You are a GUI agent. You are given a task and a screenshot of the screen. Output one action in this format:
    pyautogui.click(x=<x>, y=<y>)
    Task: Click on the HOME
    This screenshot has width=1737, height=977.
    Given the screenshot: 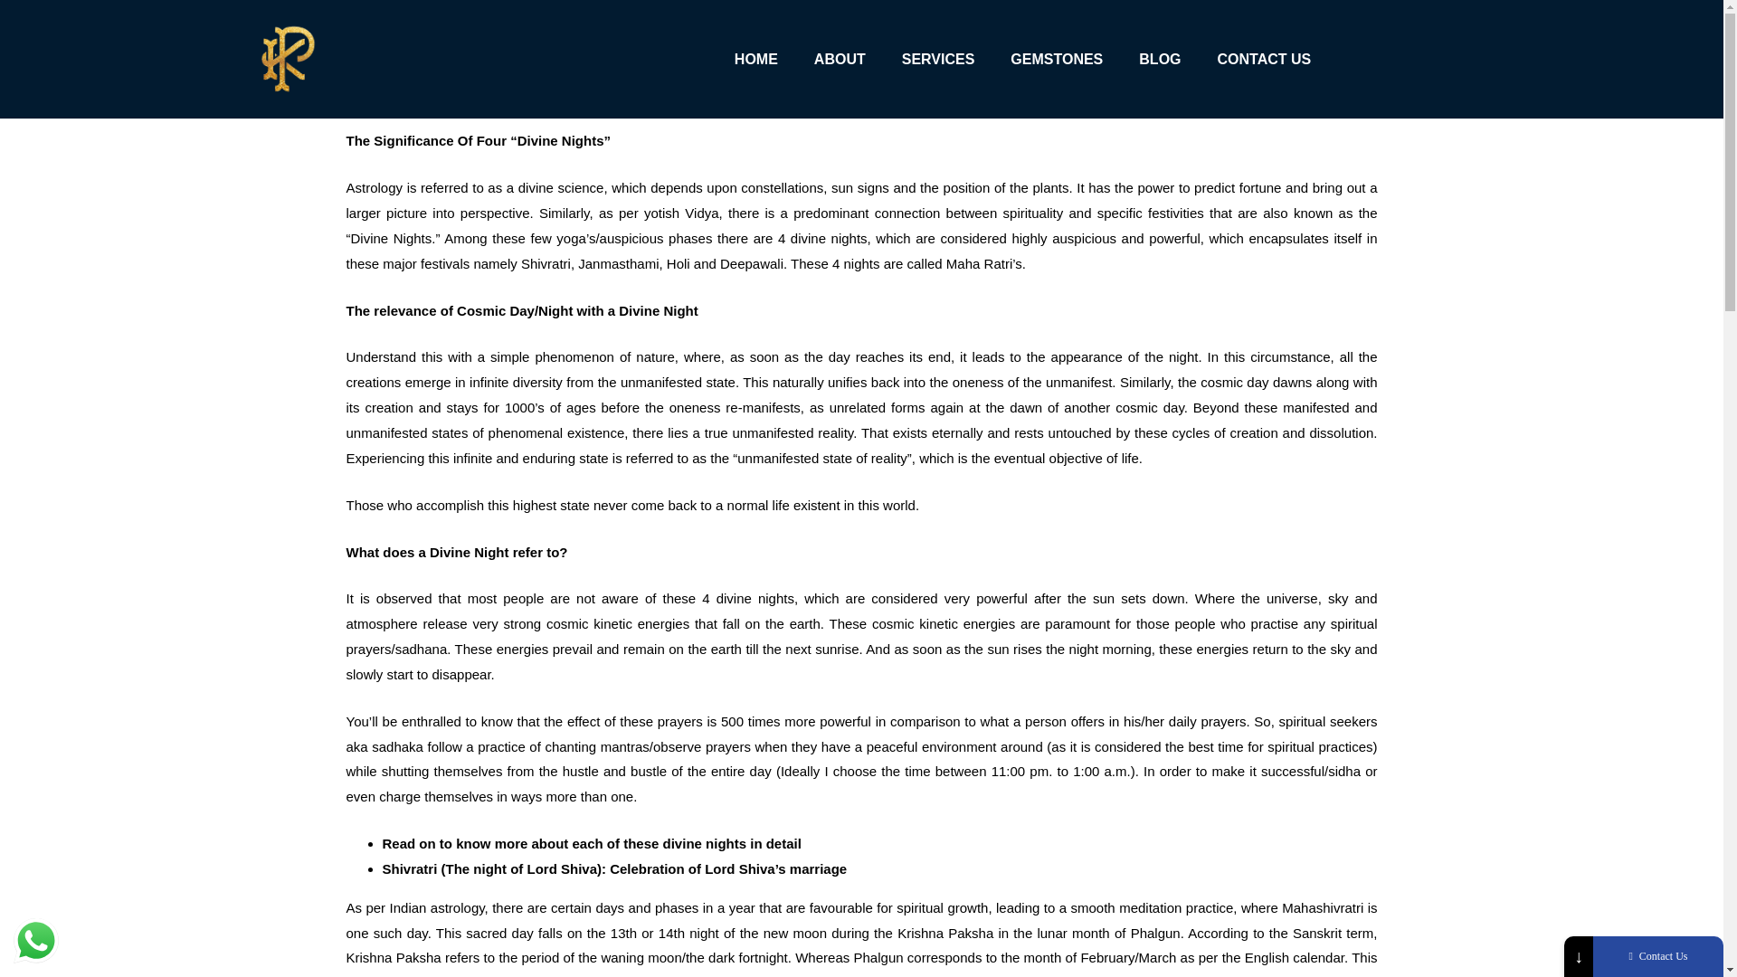 What is the action you would take?
    pyautogui.click(x=755, y=60)
    